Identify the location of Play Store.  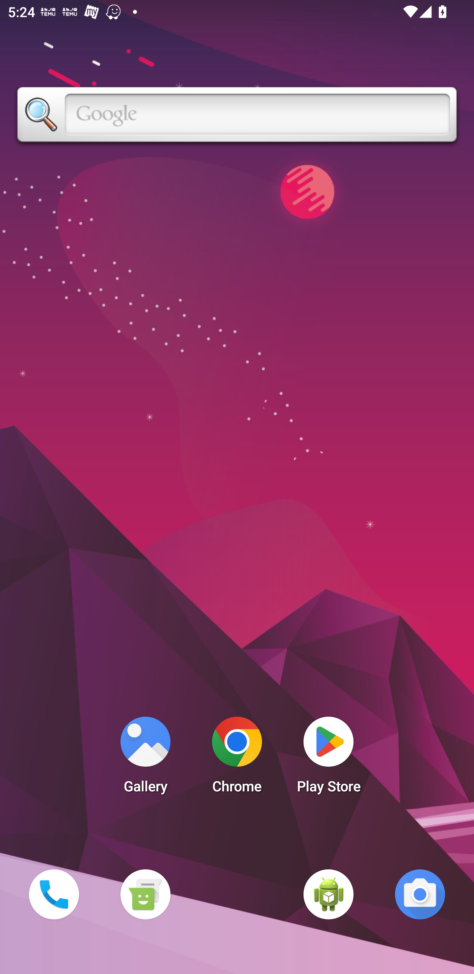
(329, 758).